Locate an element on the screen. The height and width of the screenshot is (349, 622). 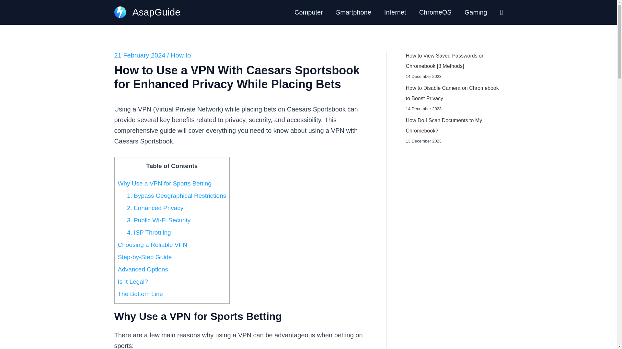
Choosing a Reliable VPN is located at coordinates (152, 245).